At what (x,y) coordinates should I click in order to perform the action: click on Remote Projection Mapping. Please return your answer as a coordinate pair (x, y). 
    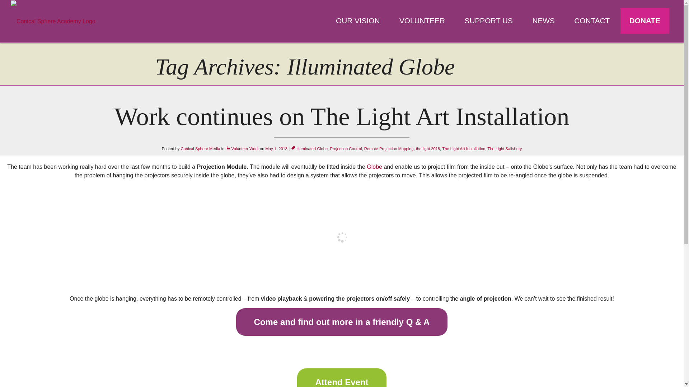
    Looking at the image, I should click on (389, 149).